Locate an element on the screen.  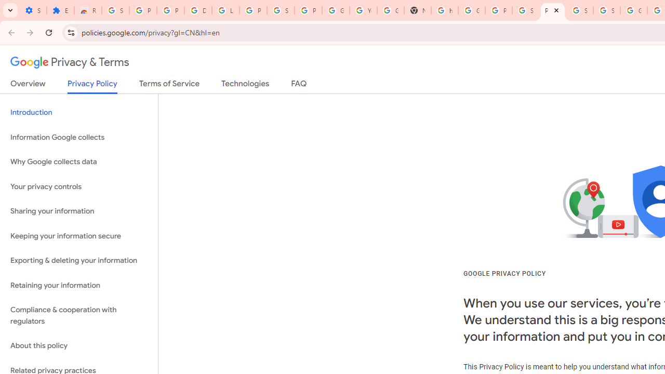
New Tab is located at coordinates (418, 10).